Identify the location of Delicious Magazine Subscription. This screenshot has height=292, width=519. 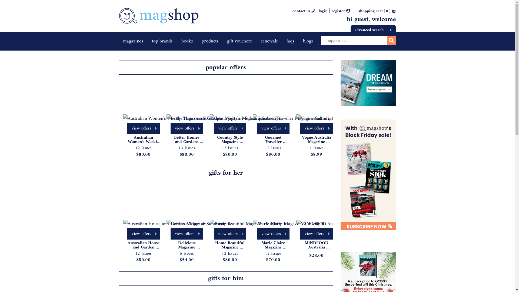
(187, 245).